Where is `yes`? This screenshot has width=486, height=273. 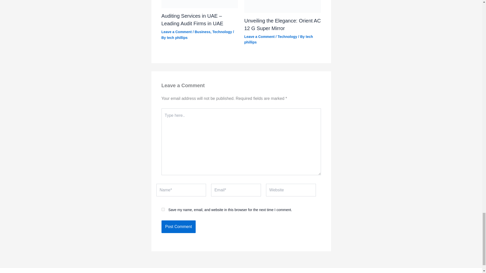 yes is located at coordinates (163, 209).